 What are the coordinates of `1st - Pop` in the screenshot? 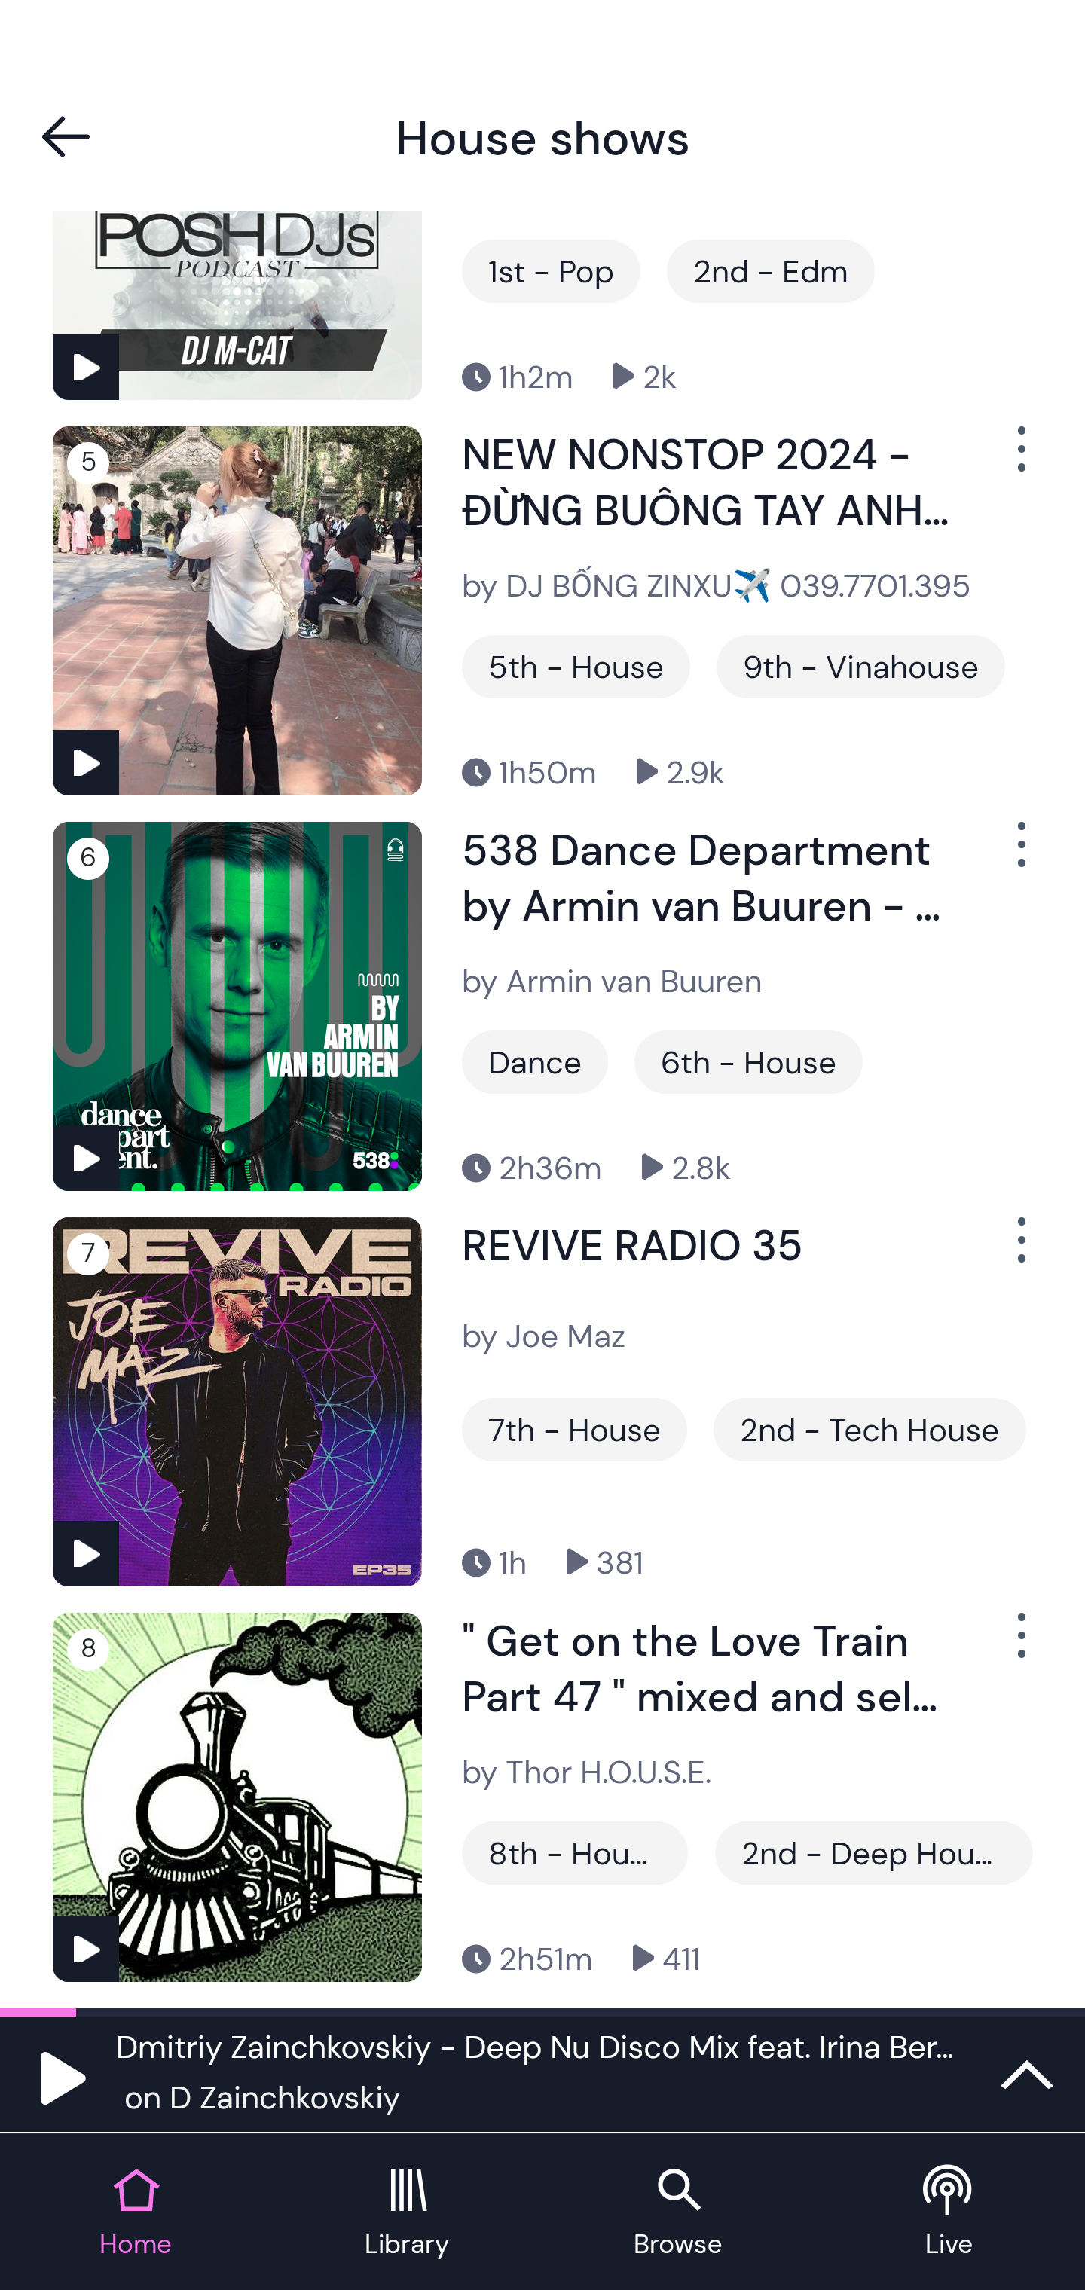 It's located at (551, 271).